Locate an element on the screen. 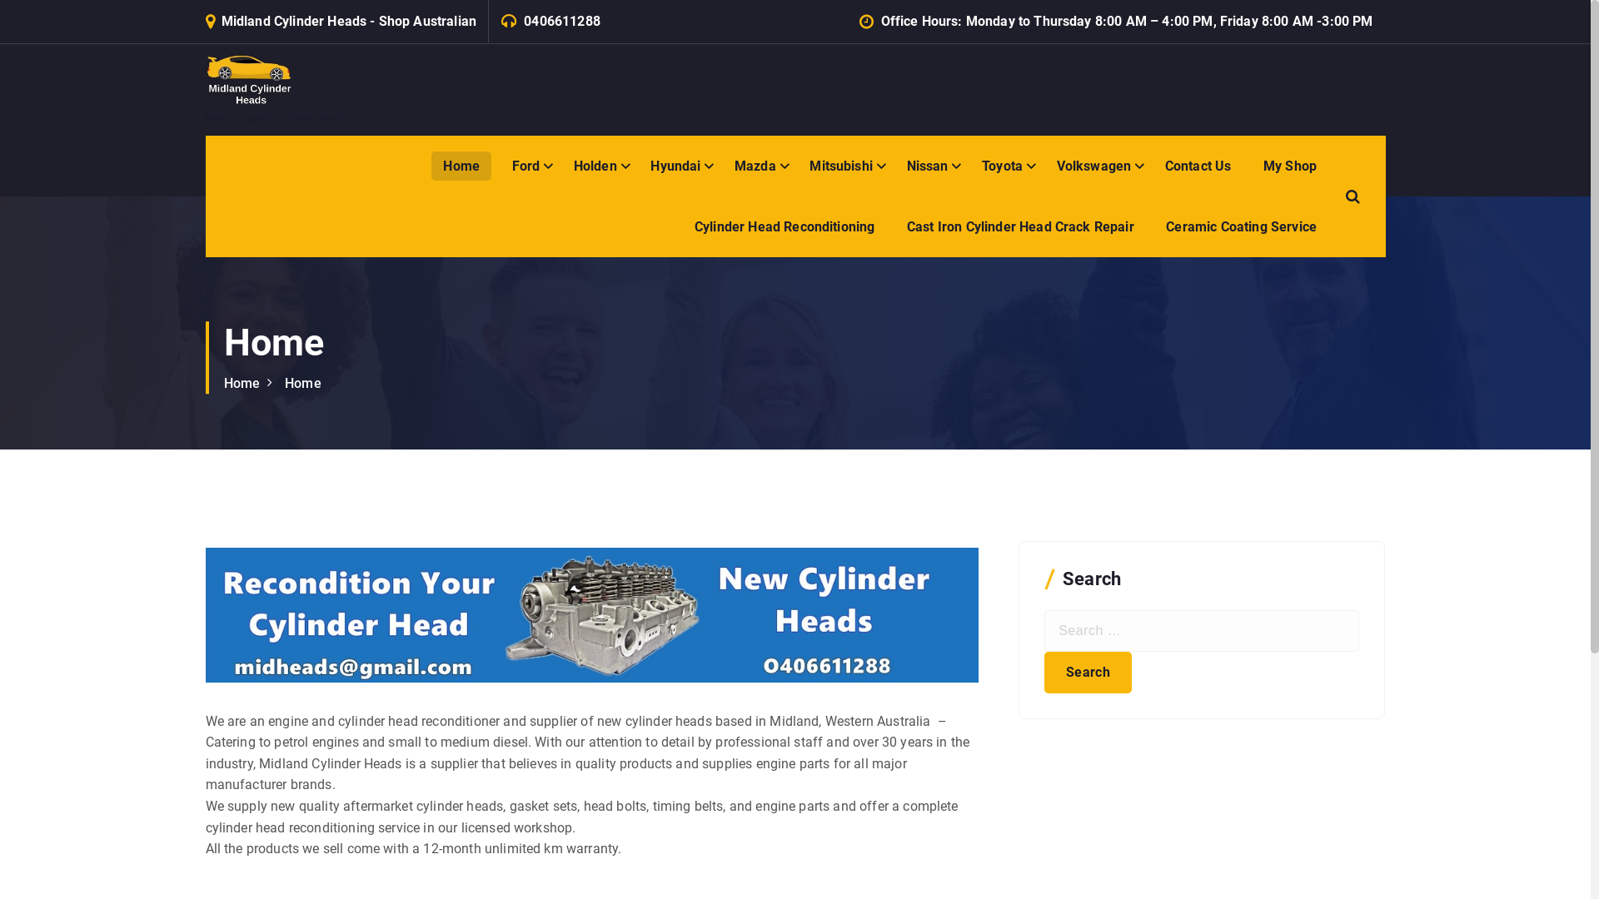  Cast Iron Cylinder Head Crack Repair is located at coordinates (1021, 226).